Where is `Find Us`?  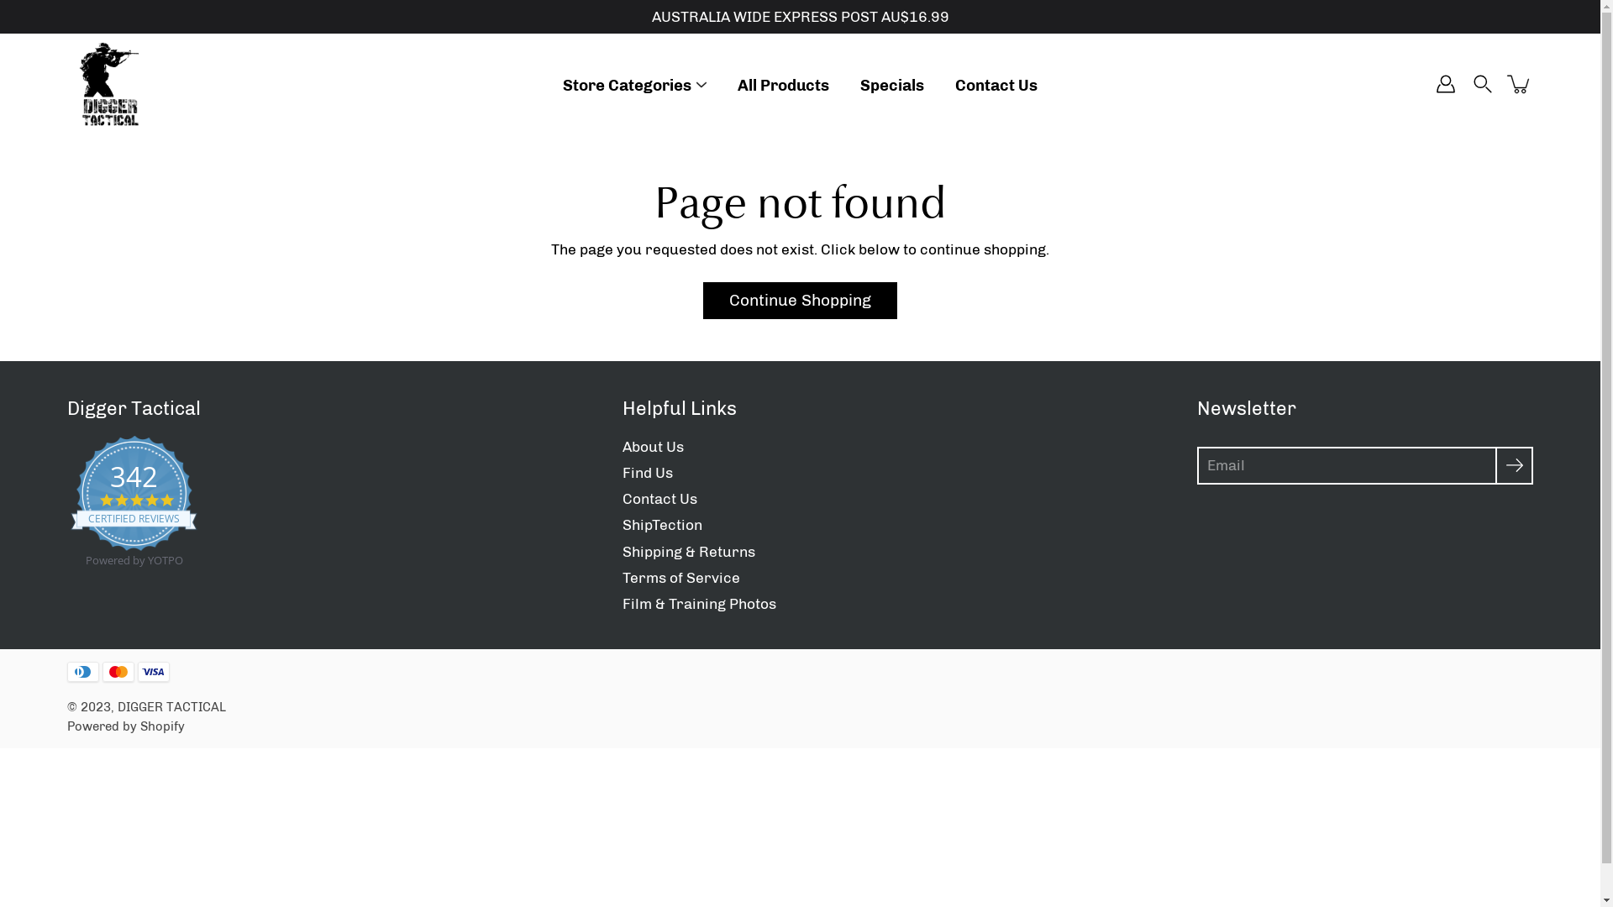
Find Us is located at coordinates (647, 473).